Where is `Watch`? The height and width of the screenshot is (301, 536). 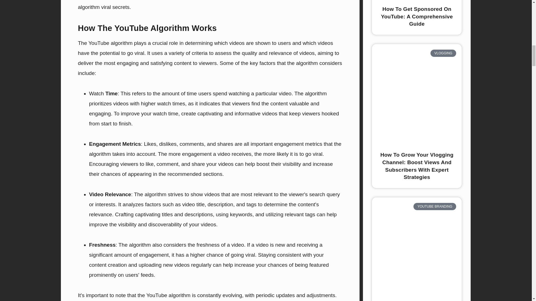
Watch is located at coordinates (96, 93).